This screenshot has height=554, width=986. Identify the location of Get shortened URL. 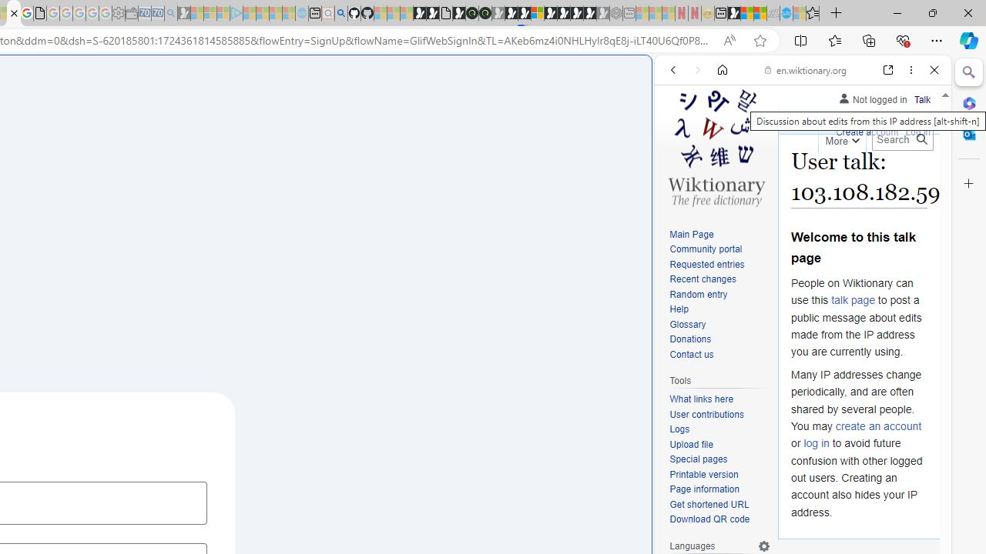
(719, 505).